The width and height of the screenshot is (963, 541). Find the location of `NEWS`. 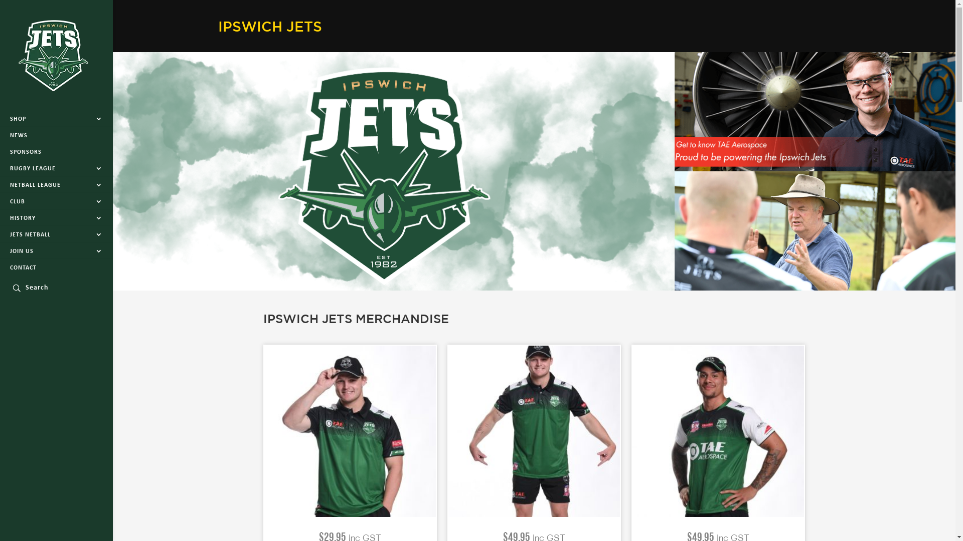

NEWS is located at coordinates (56, 136).